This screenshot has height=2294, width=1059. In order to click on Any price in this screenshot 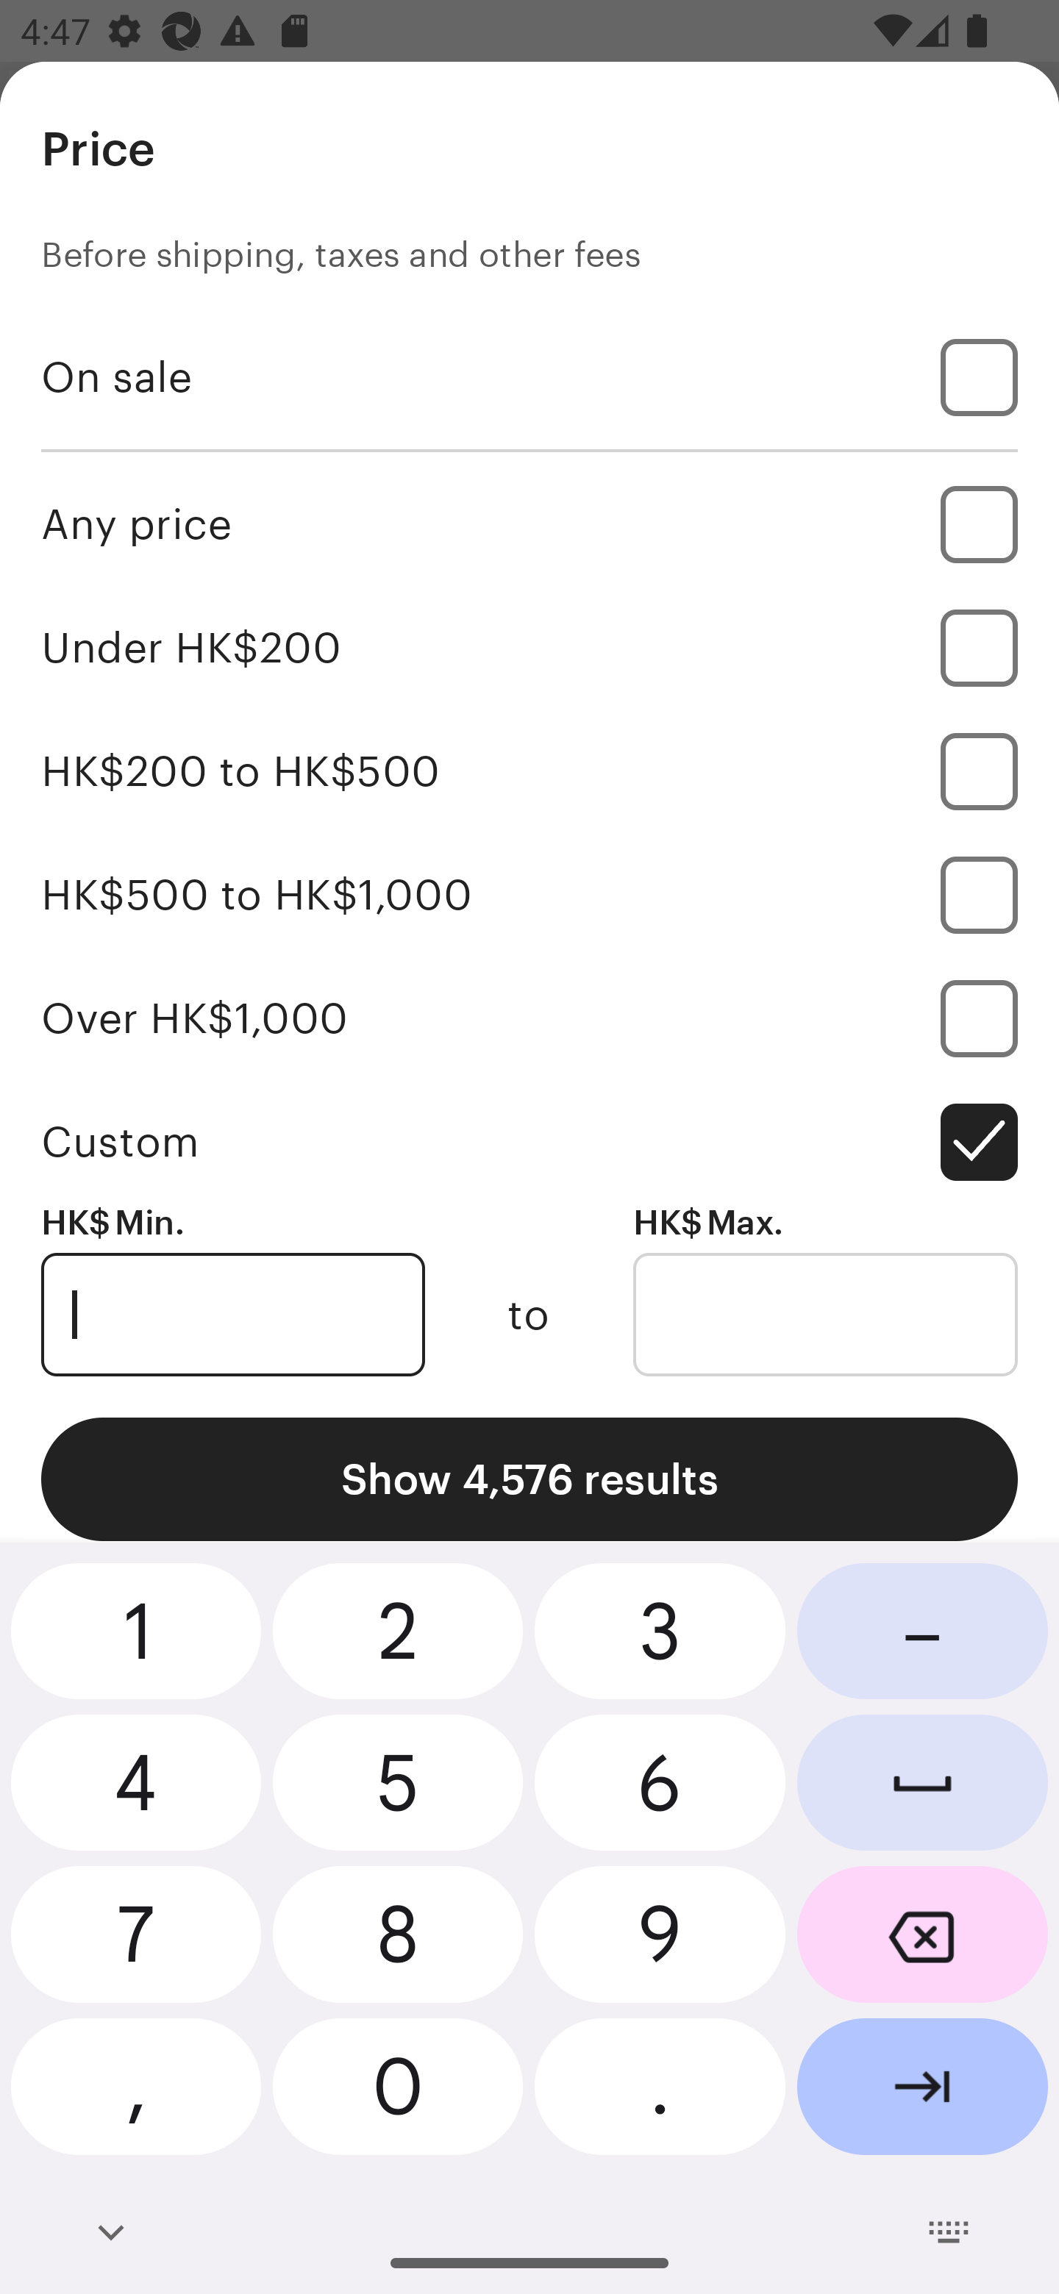, I will do `click(529, 524)`.